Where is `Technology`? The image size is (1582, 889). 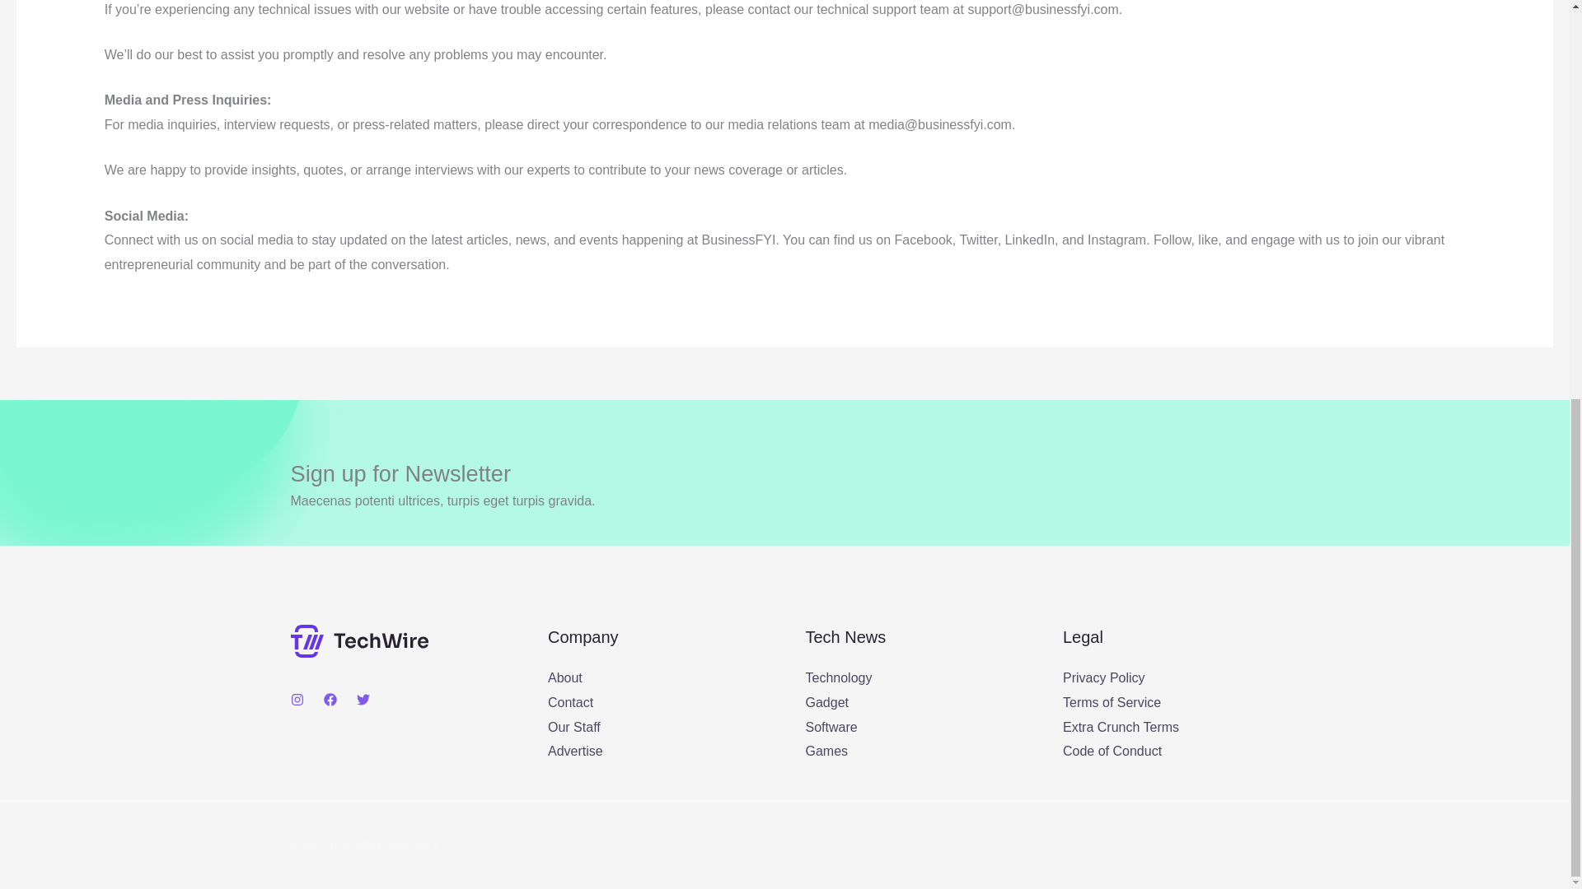
Technology is located at coordinates (839, 677).